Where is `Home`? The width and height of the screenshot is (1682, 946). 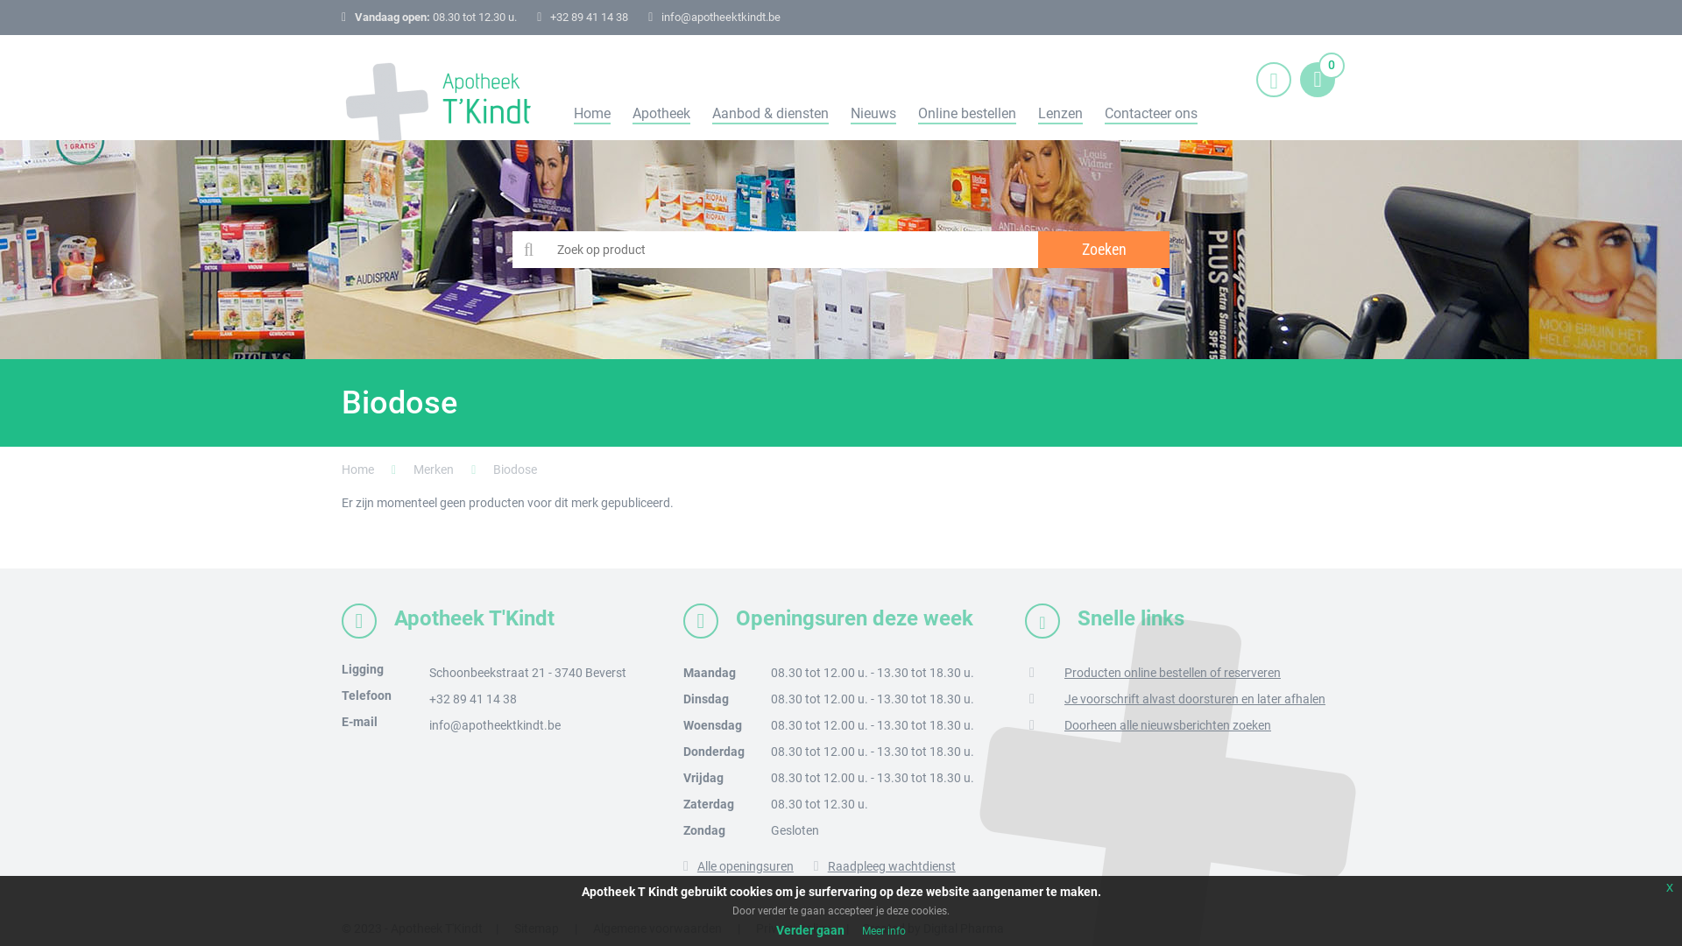
Home is located at coordinates (592, 115).